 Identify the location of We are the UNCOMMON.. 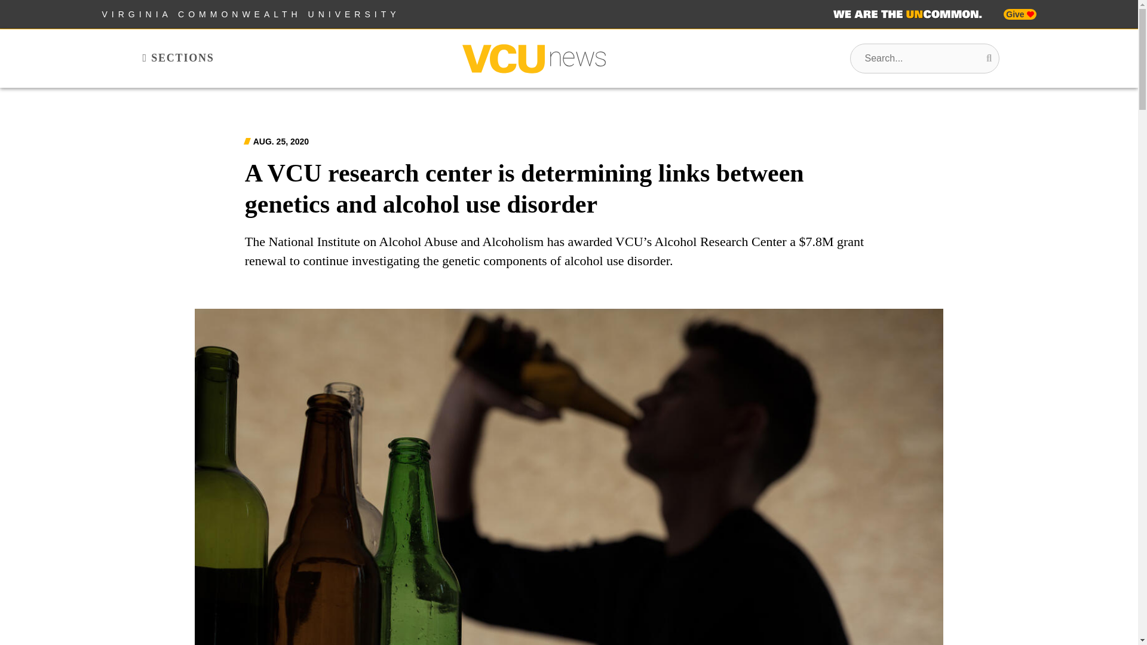
(907, 14).